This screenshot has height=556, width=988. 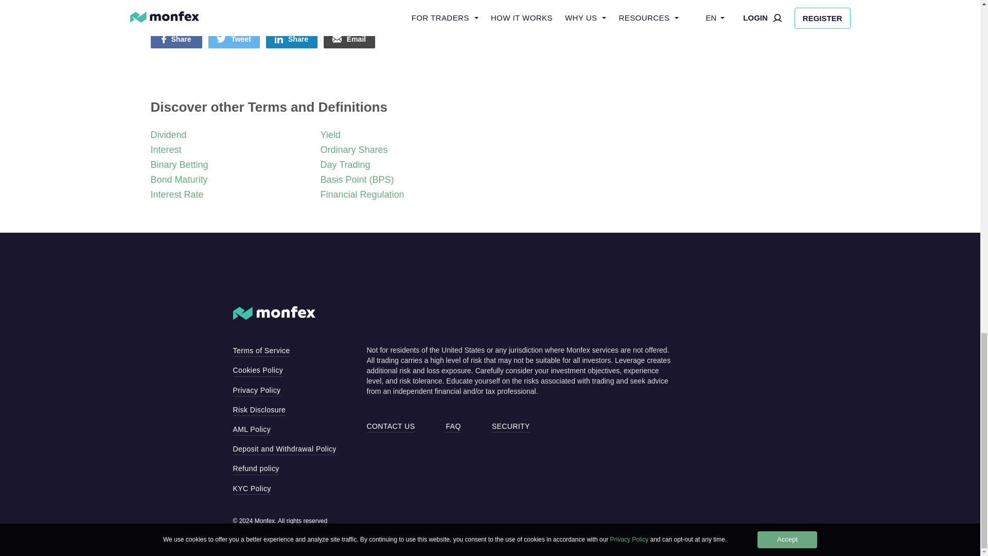 I want to click on Dividend, so click(x=168, y=135).